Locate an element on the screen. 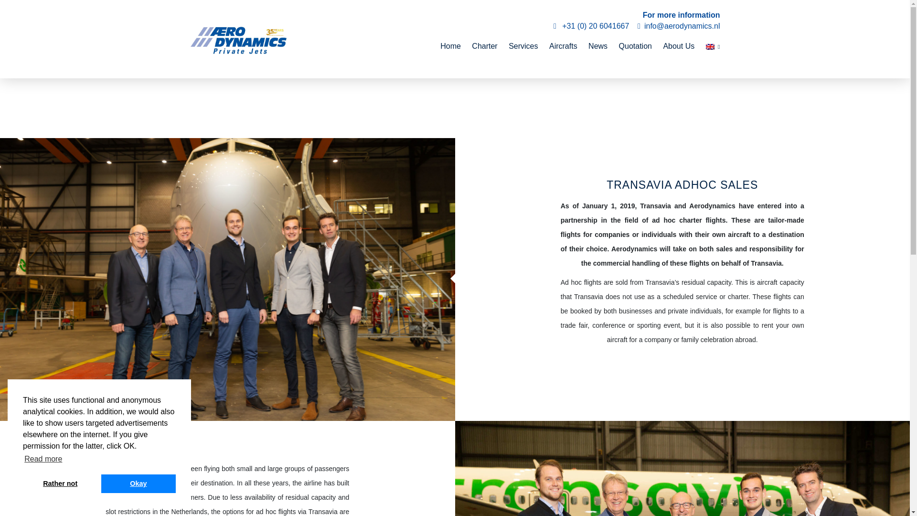 This screenshot has height=516, width=917. Okay is located at coordinates (139, 484).